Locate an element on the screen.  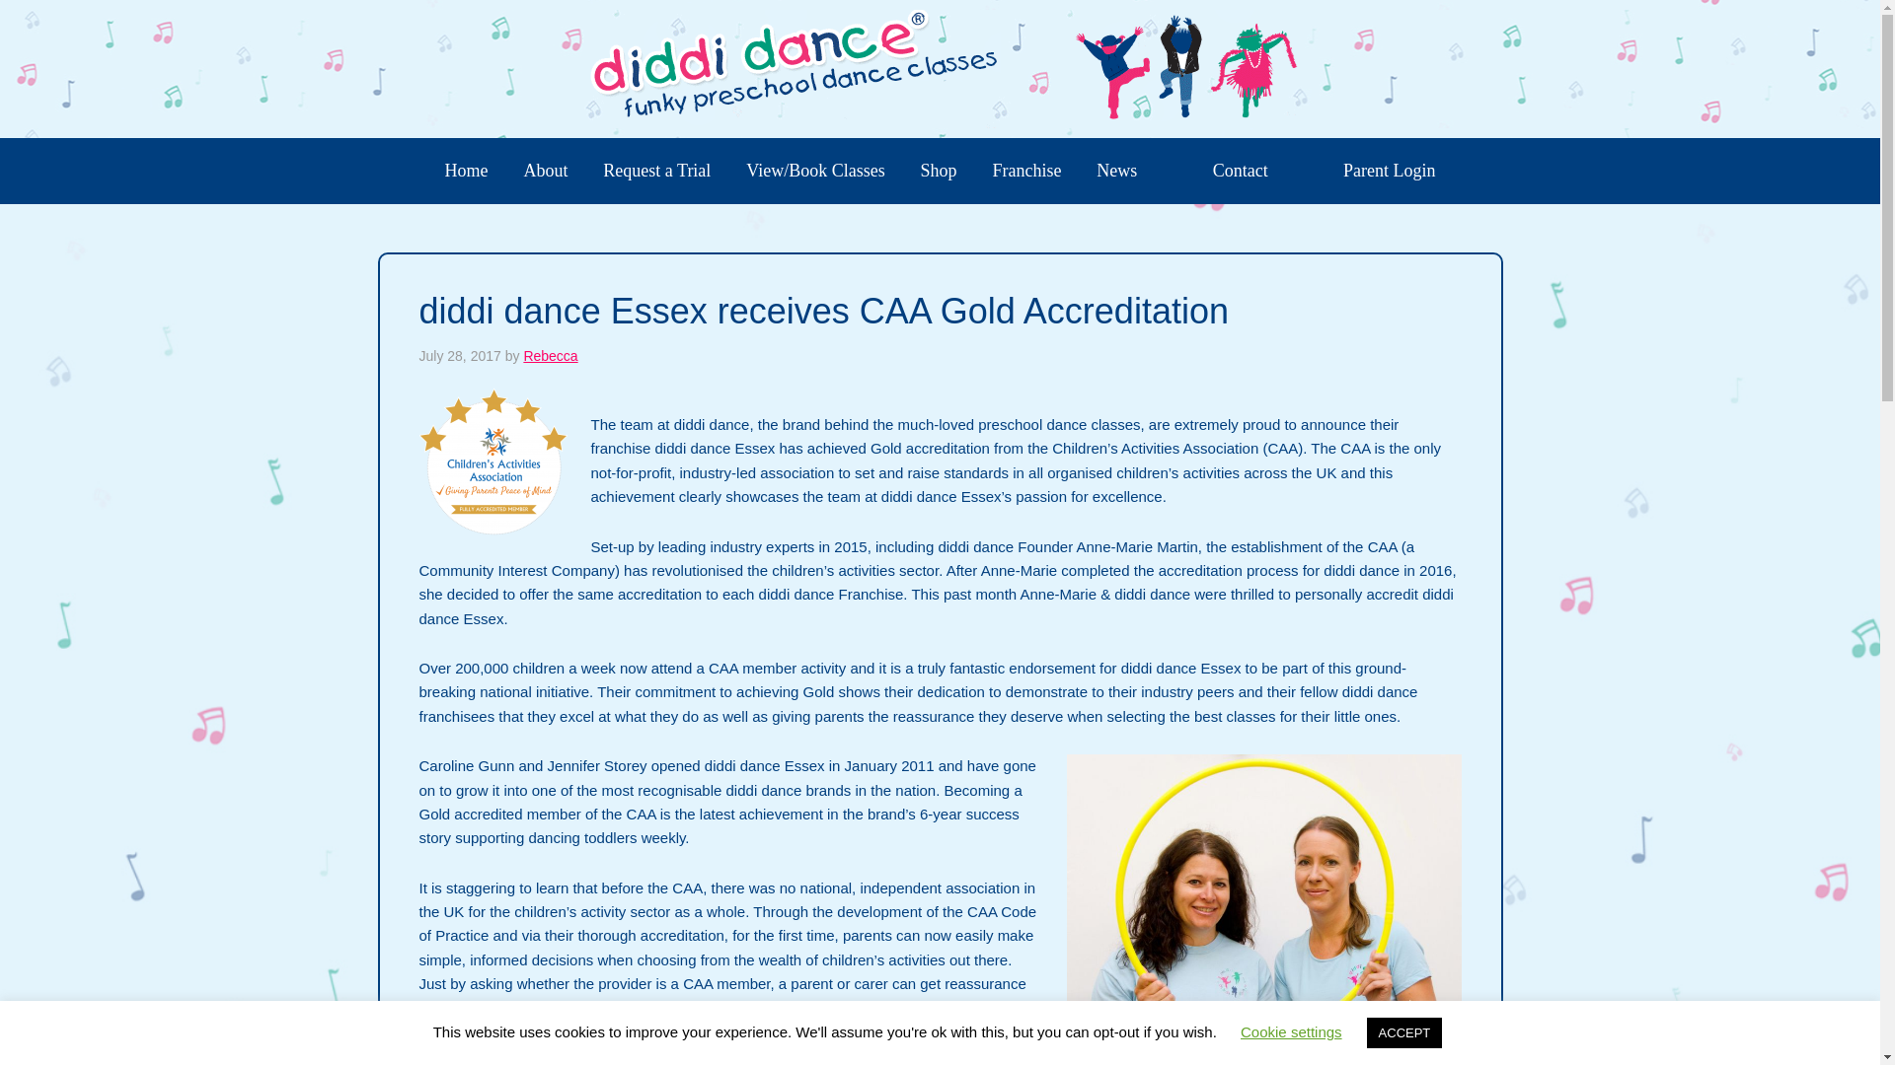
News is located at coordinates (1115, 172).